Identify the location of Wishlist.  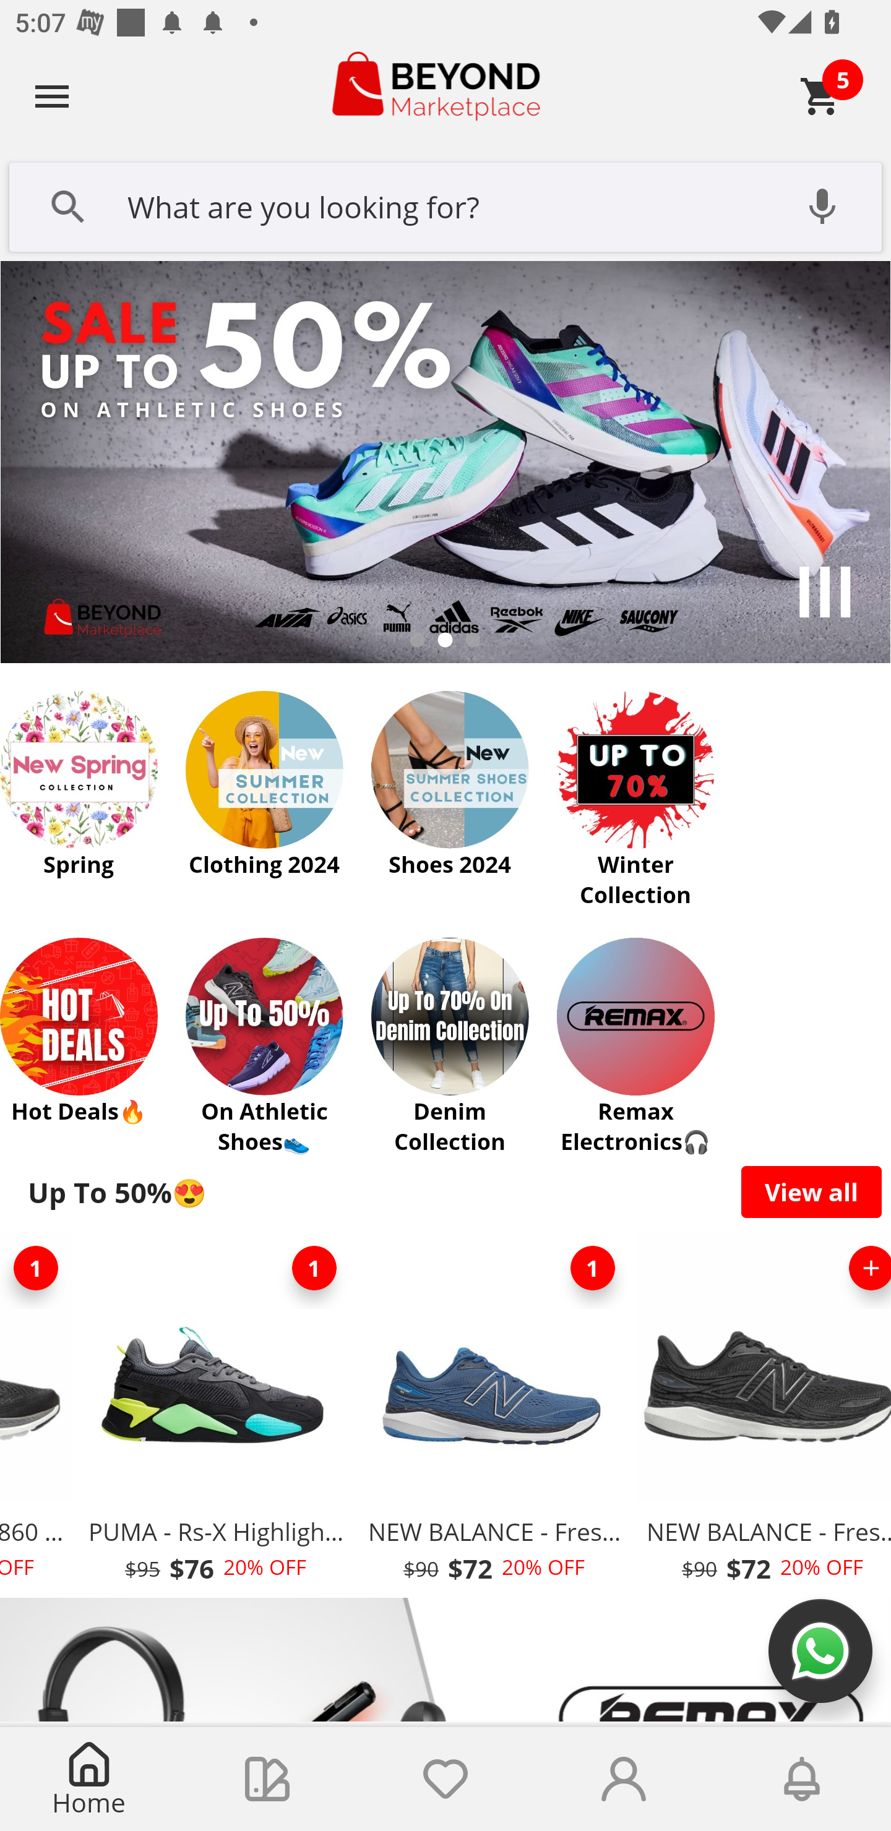
(445, 1779).